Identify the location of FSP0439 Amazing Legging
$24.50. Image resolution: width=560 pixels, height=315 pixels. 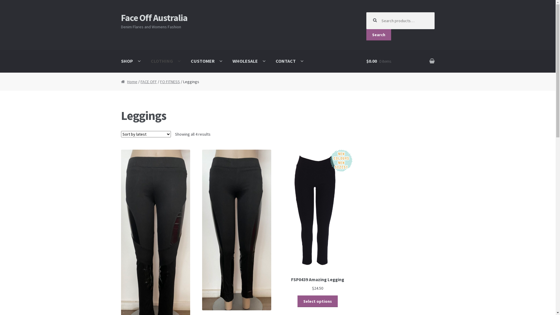
(318, 220).